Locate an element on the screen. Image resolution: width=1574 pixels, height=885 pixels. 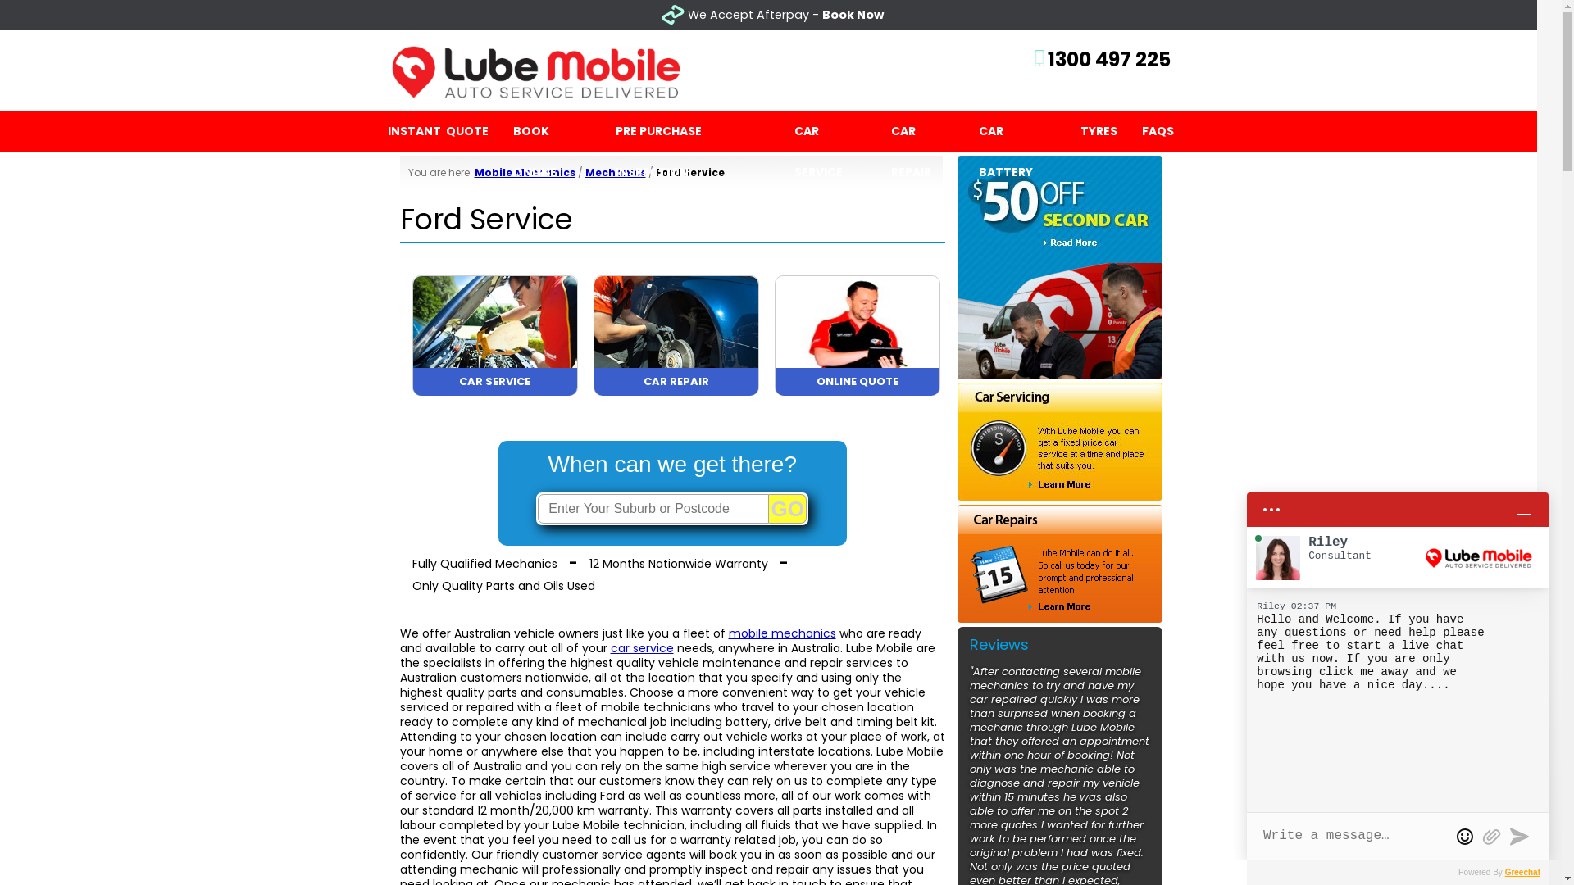
PRE PURCHASE INSPECTION is located at coordinates (693, 131).